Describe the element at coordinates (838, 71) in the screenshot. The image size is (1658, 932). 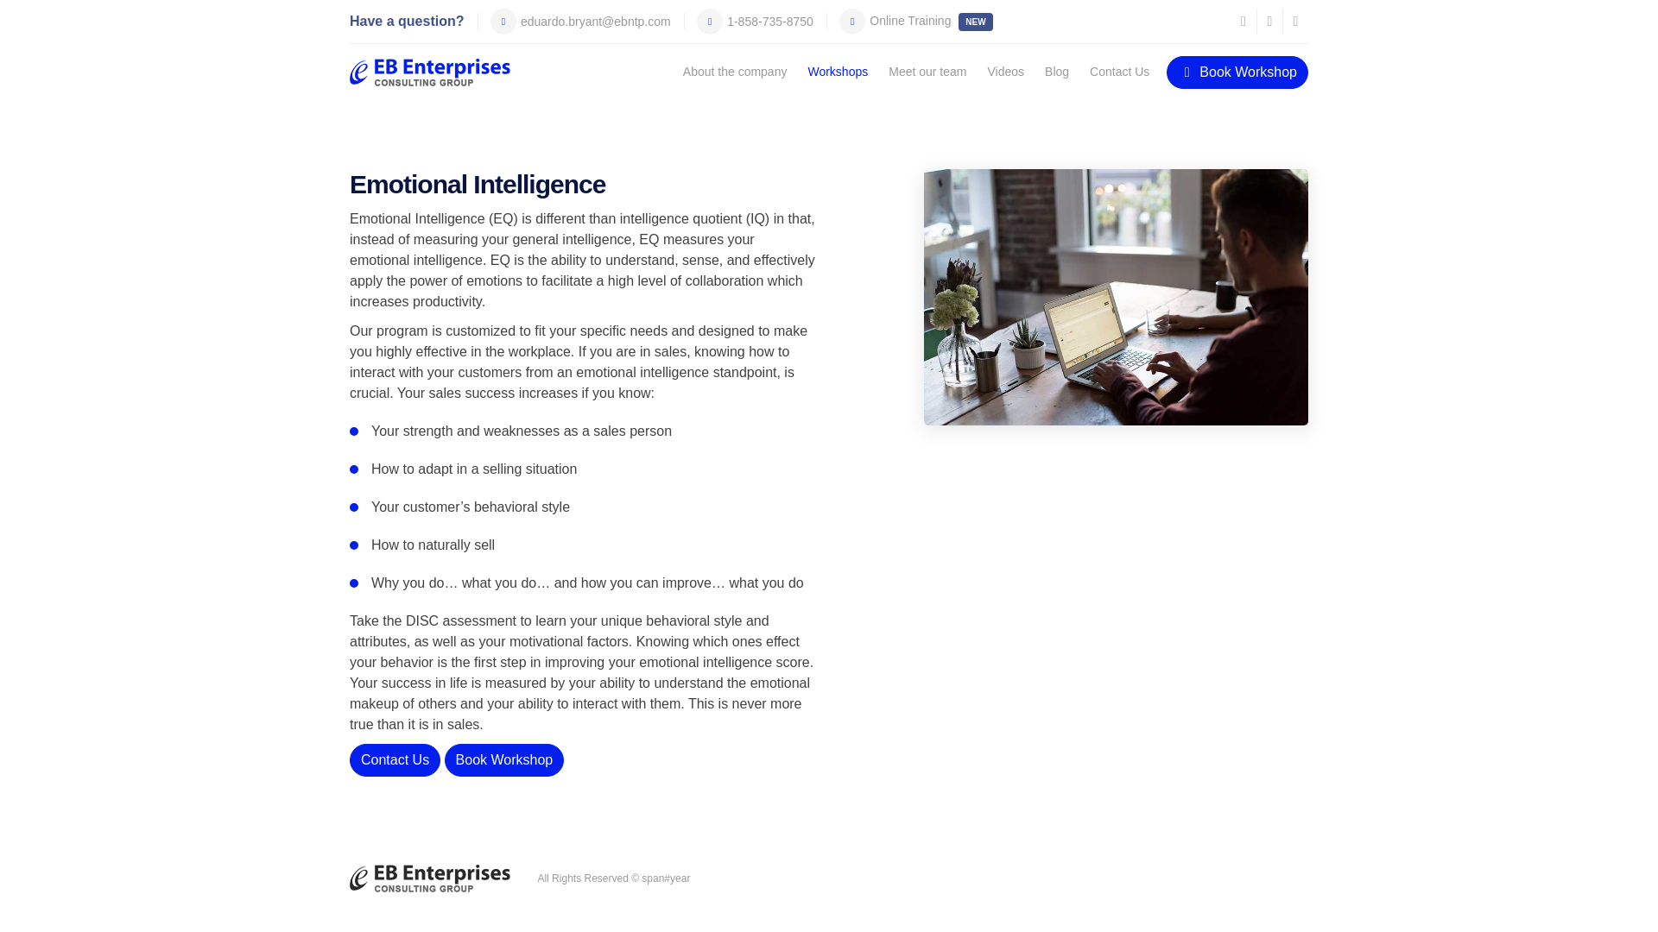
I see `Workshops` at that location.